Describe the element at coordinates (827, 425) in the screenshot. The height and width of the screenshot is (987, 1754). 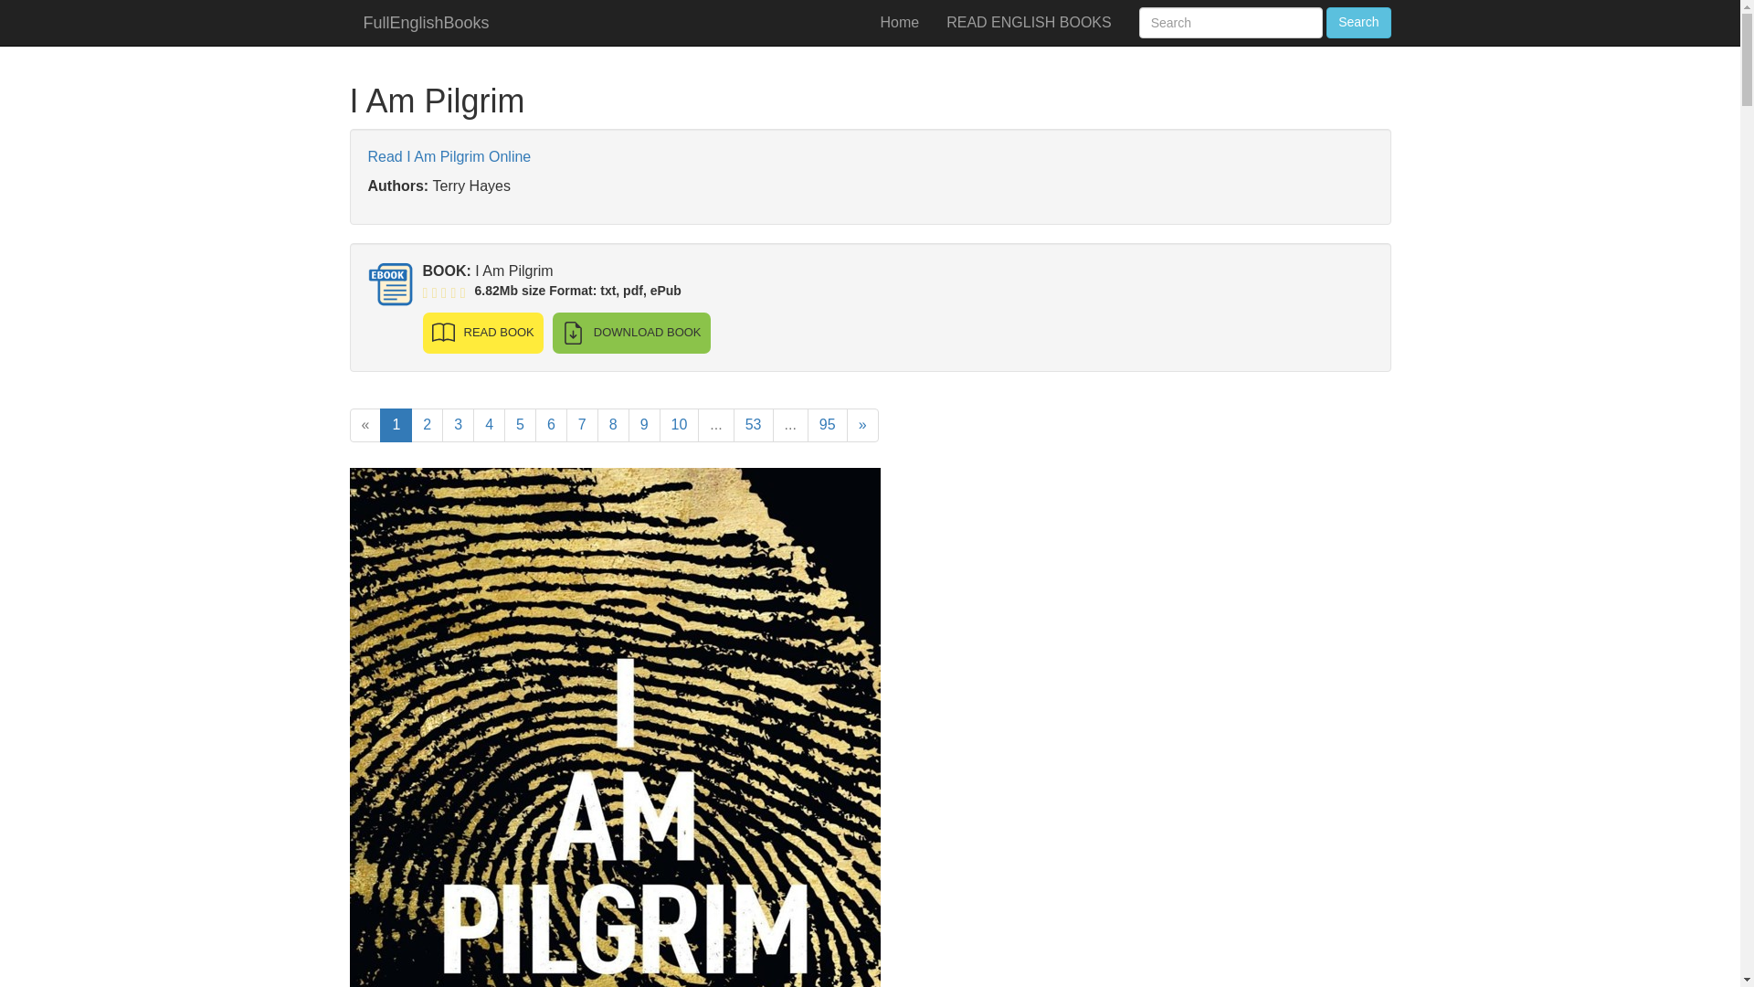
I see `95` at that location.